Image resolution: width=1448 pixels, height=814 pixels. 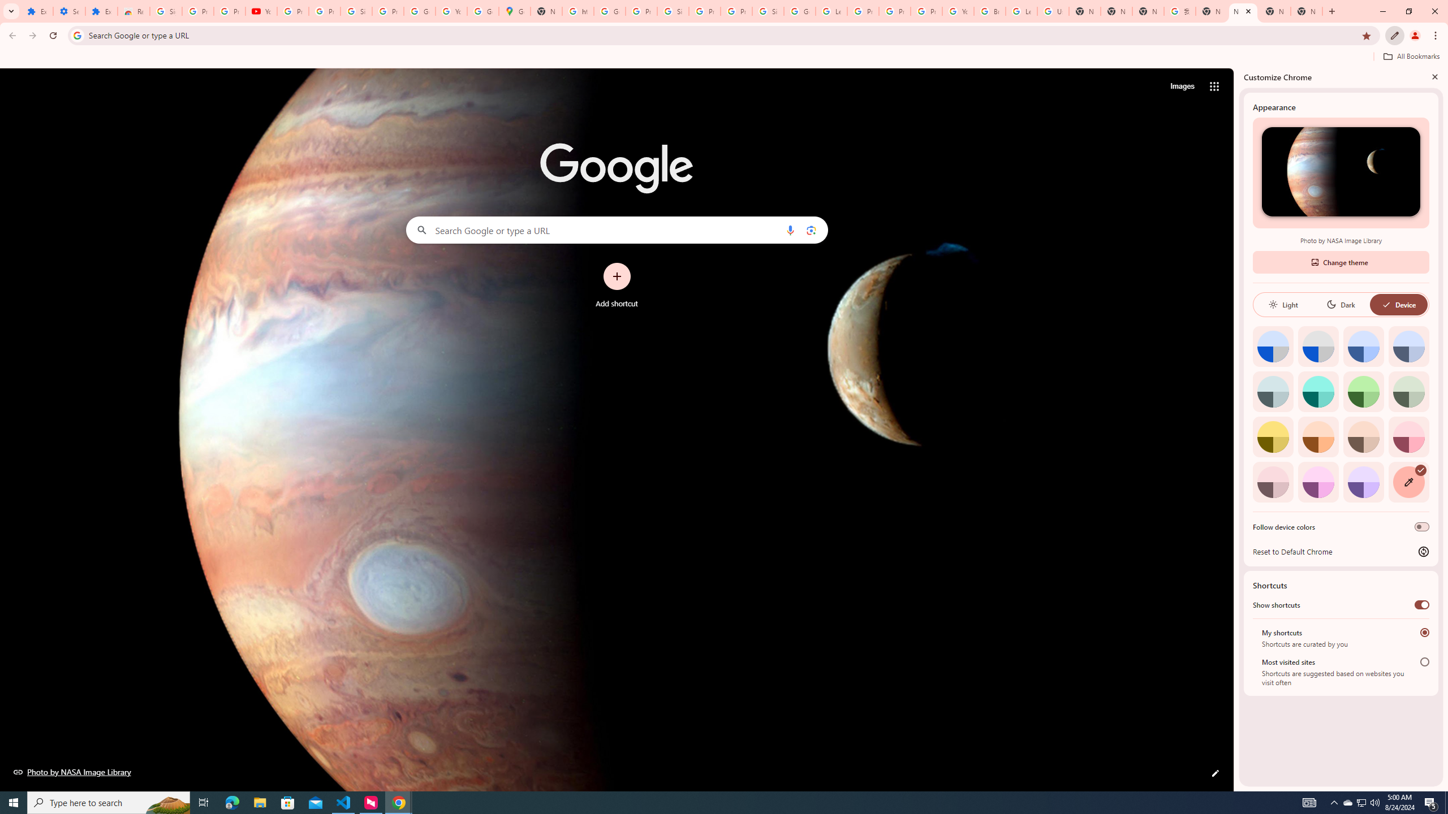 I want to click on Search Google or type a URL, so click(x=617, y=230).